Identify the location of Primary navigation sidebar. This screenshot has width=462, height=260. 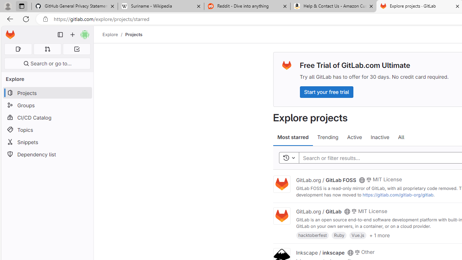
(60, 35).